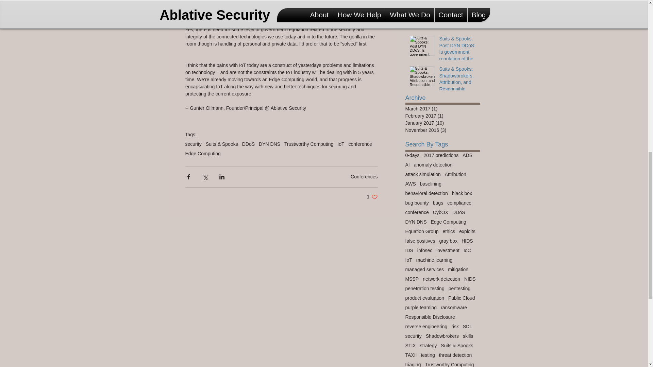 Image resolution: width=653 pixels, height=367 pixels. What do you see at coordinates (308, 144) in the screenshot?
I see `security` at bounding box center [308, 144].